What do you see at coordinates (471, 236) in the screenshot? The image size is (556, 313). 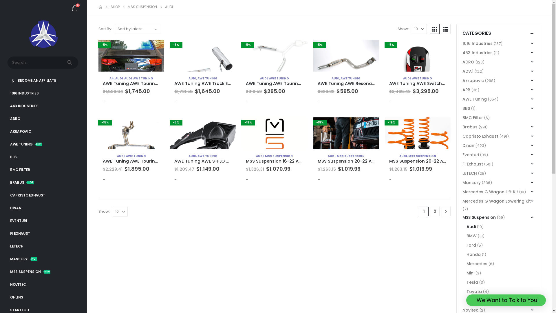 I see `BMW` at bounding box center [471, 236].